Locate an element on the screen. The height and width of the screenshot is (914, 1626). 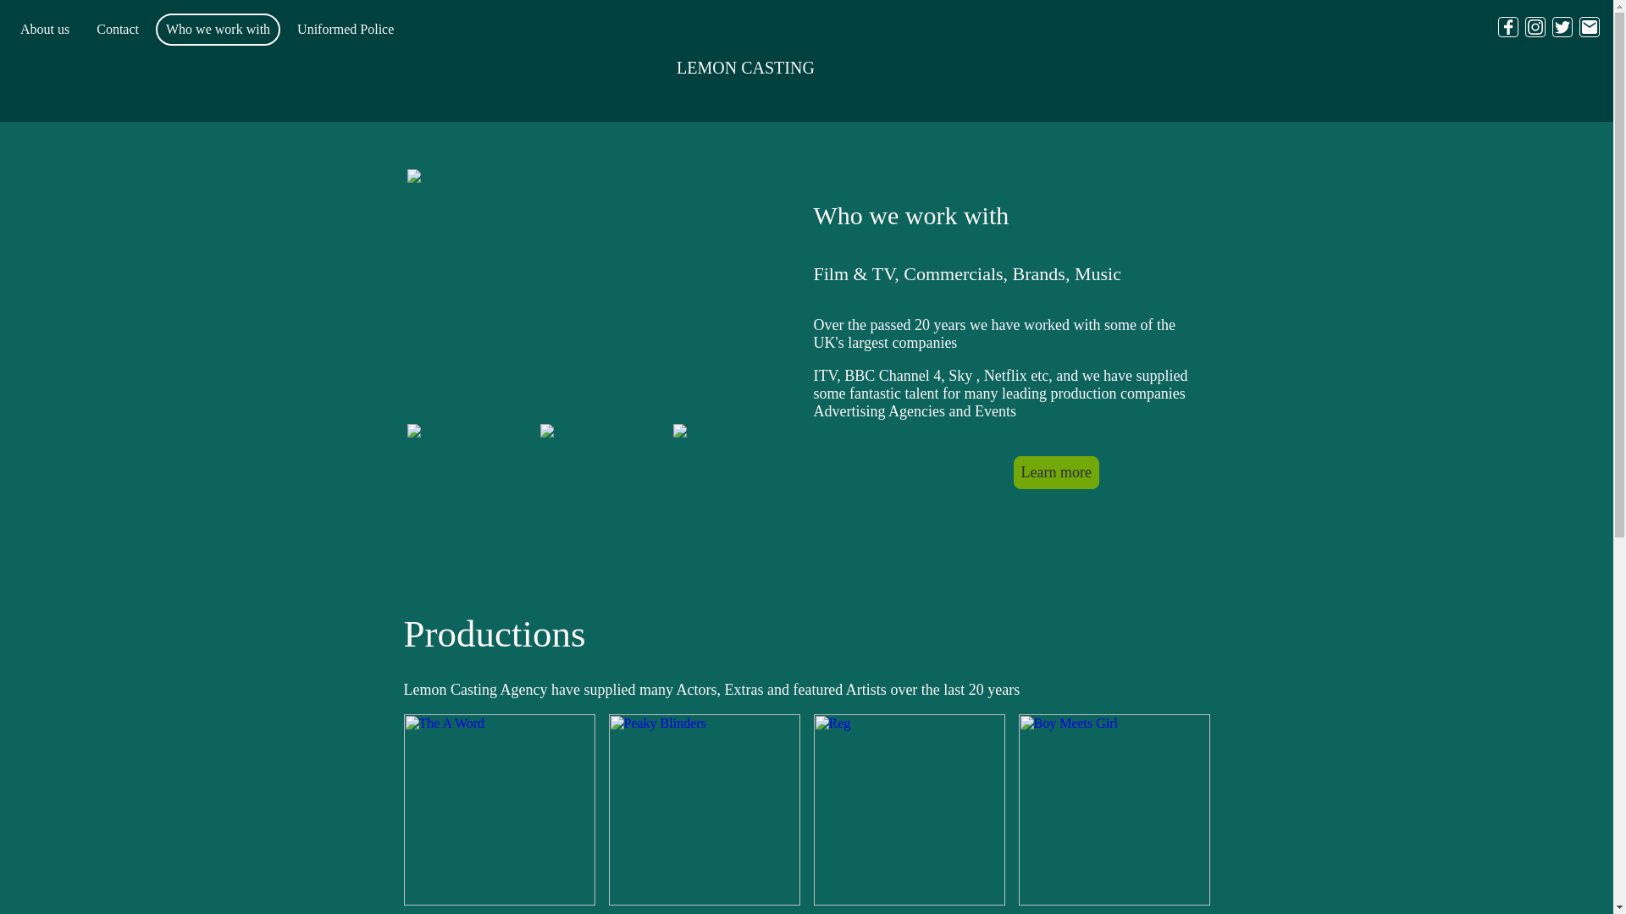
Peaky Blinders is located at coordinates (704, 809).